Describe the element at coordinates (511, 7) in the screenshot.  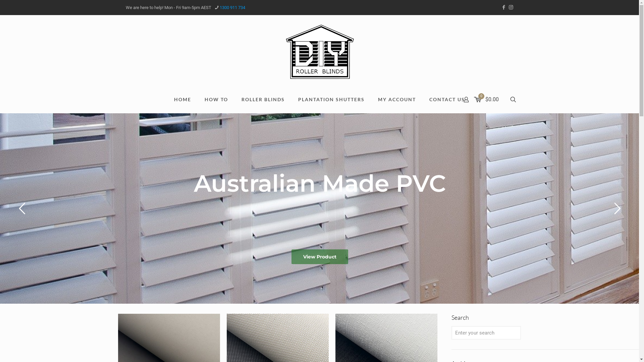
I see `Instagram` at that location.